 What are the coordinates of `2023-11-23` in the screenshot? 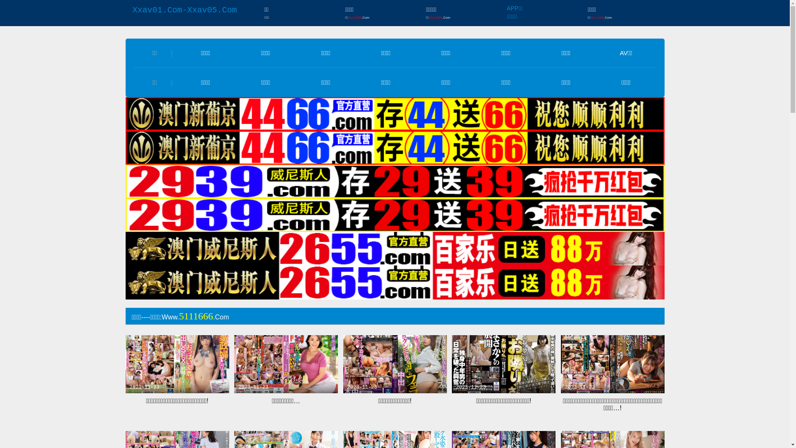 It's located at (177, 364).